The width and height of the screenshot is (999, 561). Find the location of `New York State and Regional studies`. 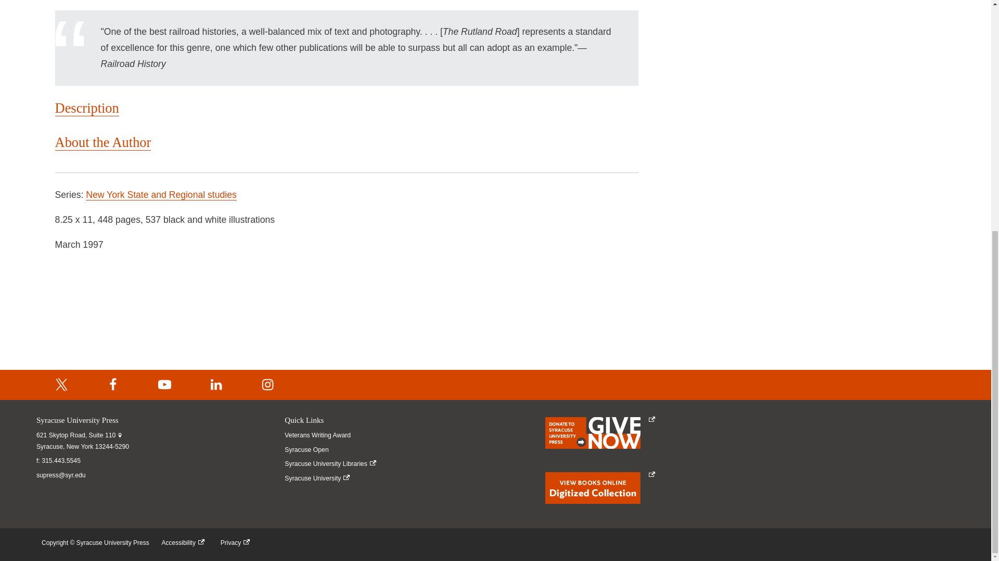

New York State and Regional studies is located at coordinates (161, 195).